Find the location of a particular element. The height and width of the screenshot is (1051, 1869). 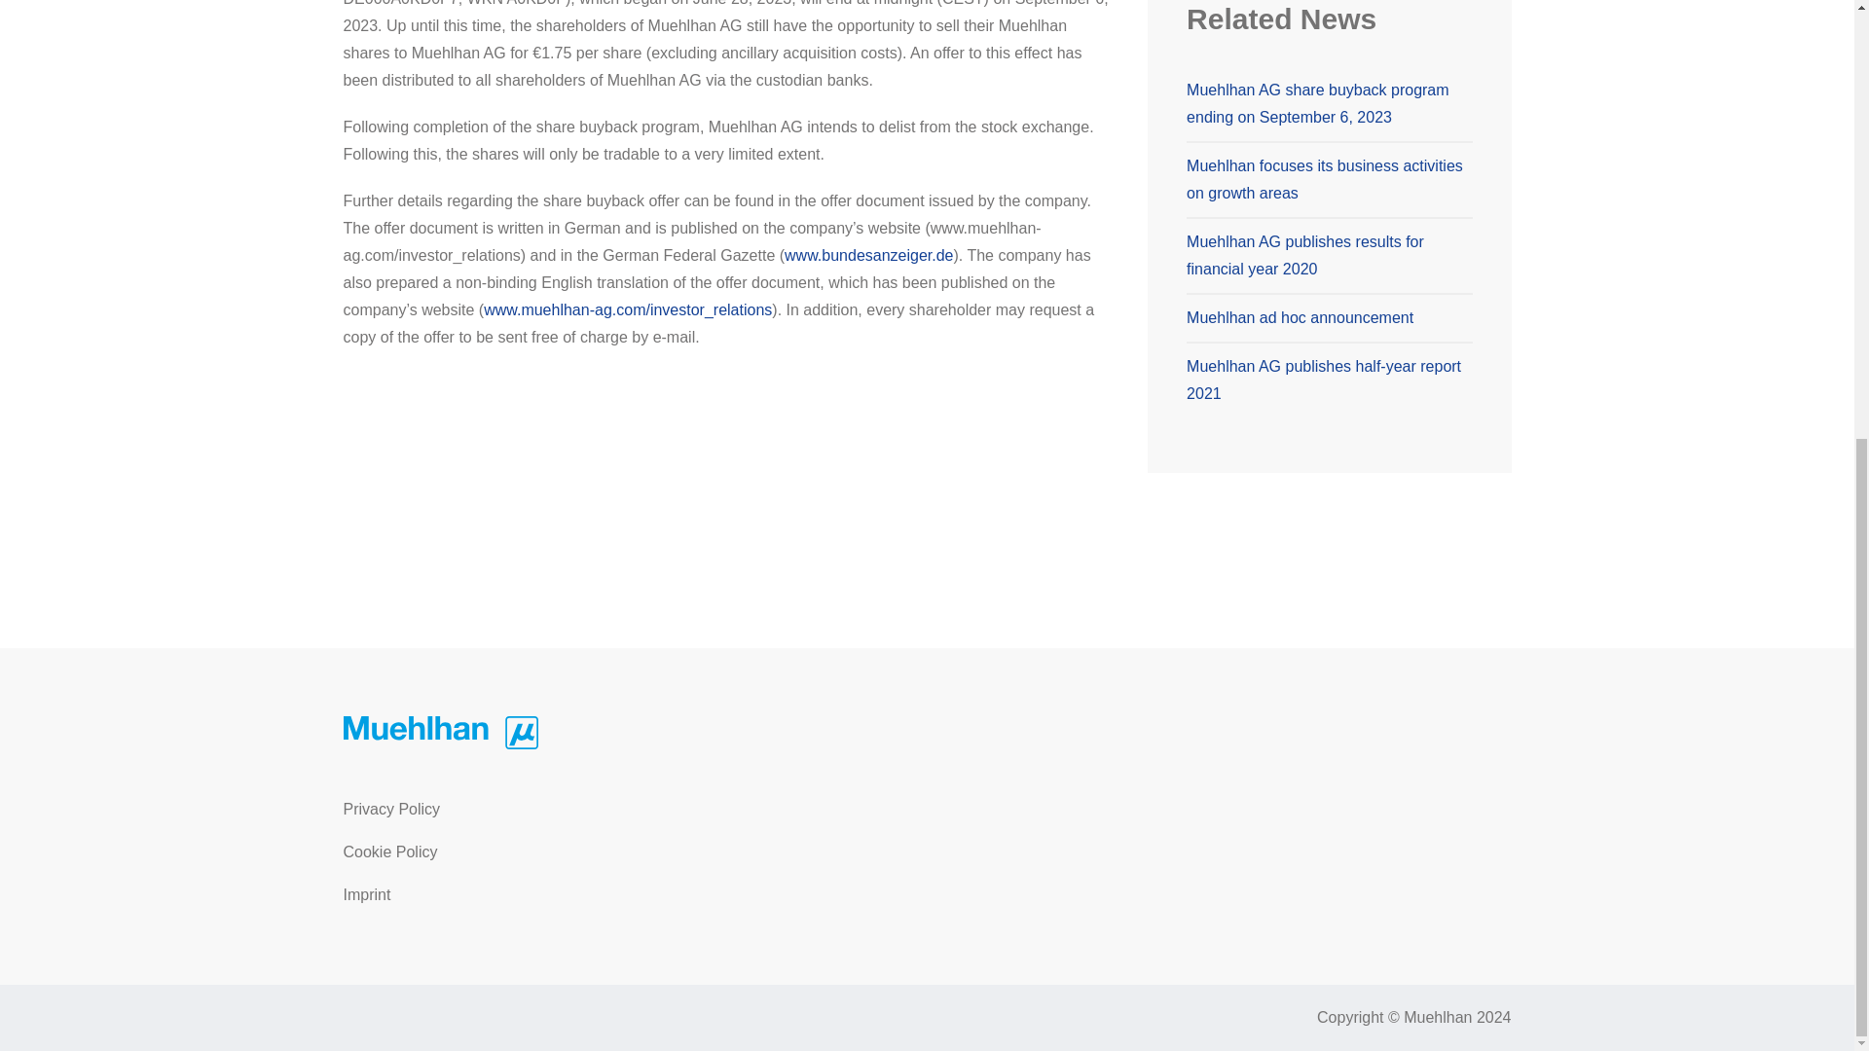

www.bundesanzeiger.de is located at coordinates (868, 255).